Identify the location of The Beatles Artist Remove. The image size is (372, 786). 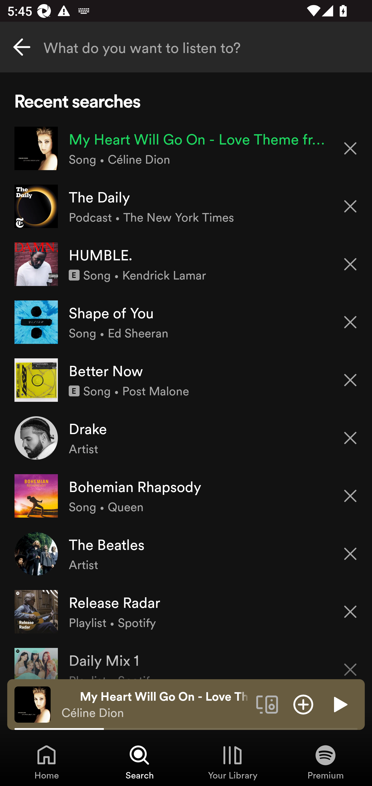
(186, 554).